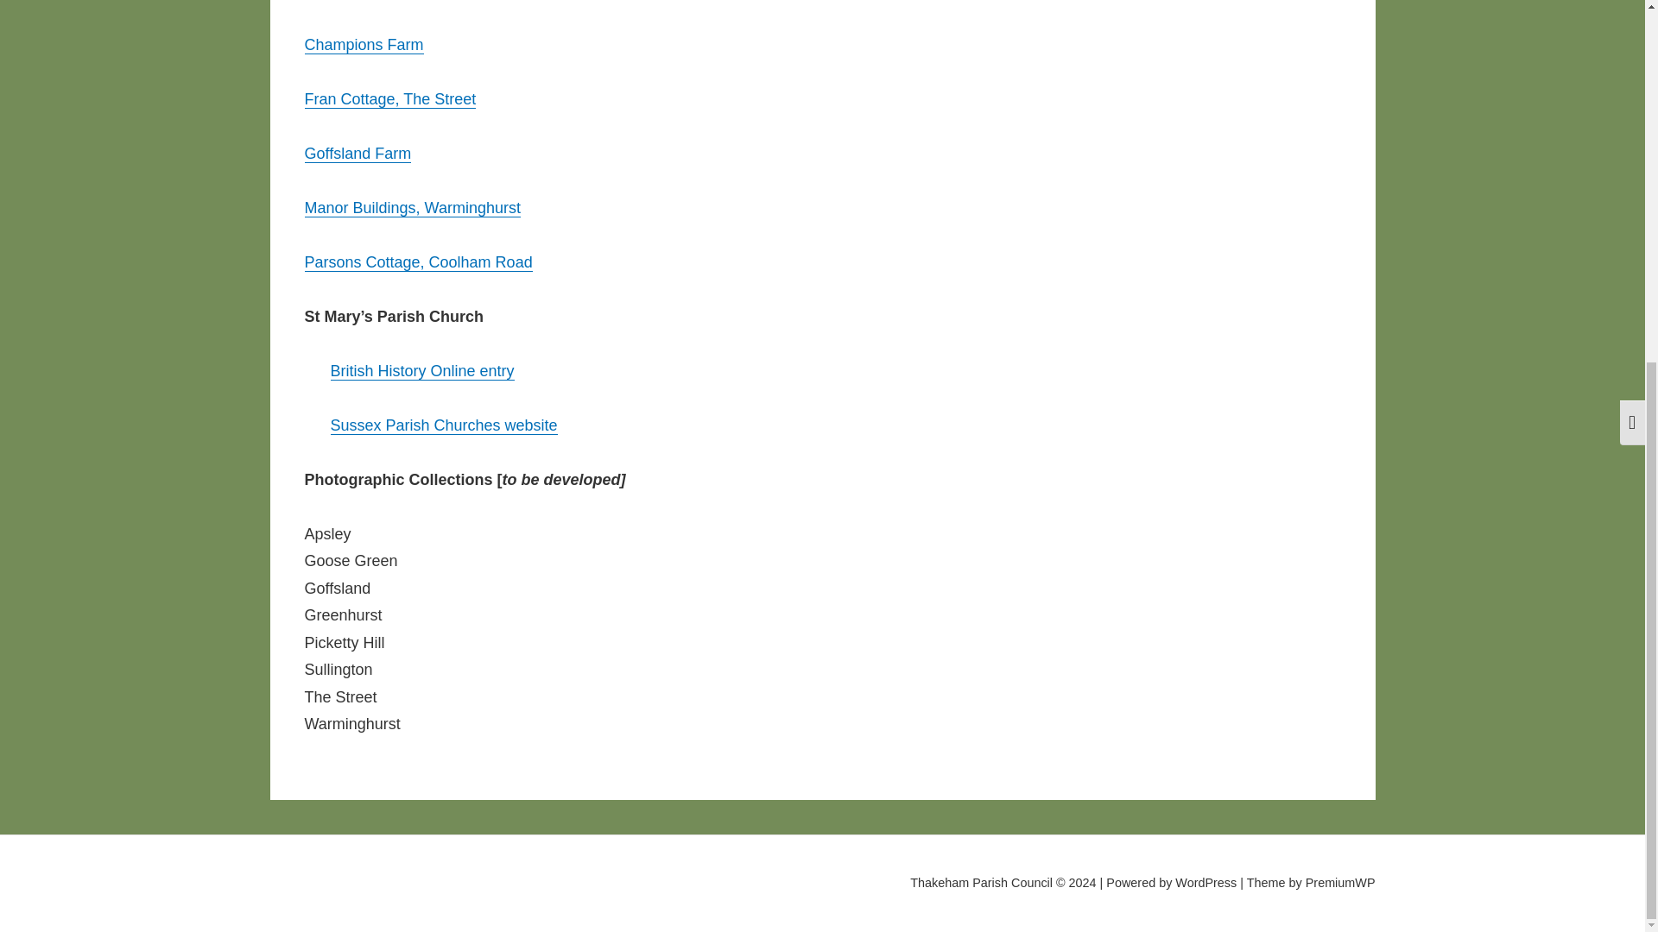  Describe the element at coordinates (1206, 883) in the screenshot. I see `WordPress` at that location.